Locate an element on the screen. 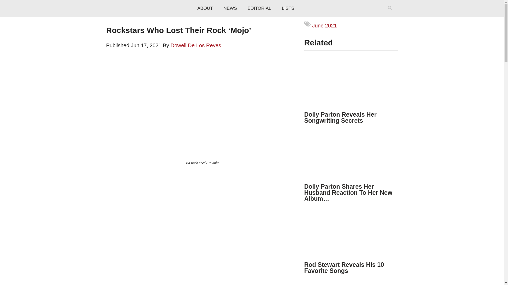 This screenshot has width=508, height=285. ABOUT is located at coordinates (205, 8).